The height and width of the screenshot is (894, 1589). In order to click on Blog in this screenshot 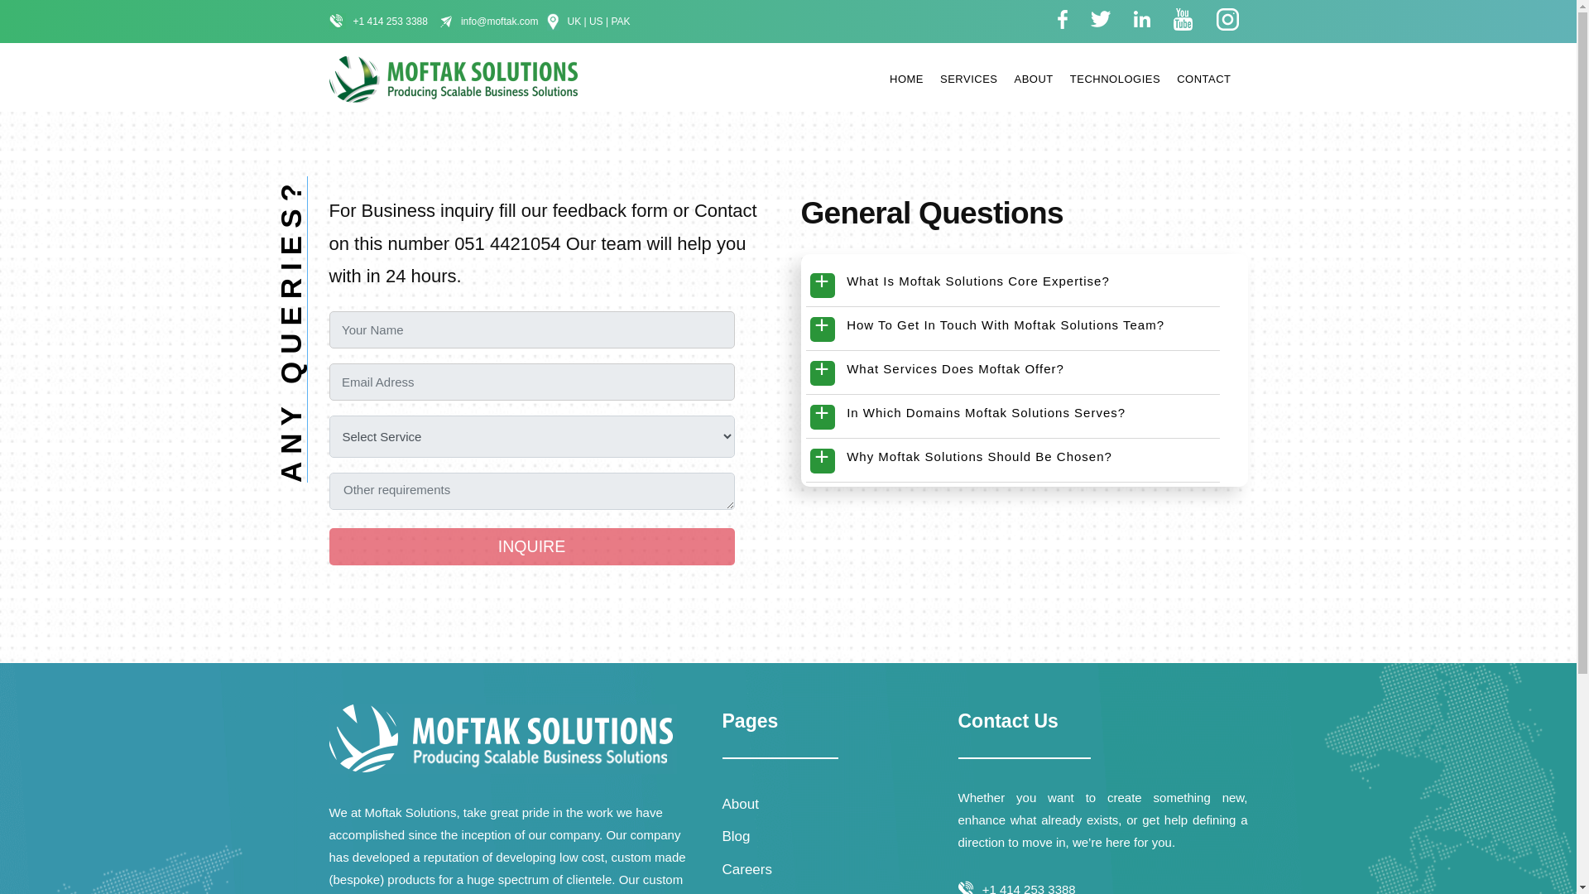, I will do `click(735, 836)`.